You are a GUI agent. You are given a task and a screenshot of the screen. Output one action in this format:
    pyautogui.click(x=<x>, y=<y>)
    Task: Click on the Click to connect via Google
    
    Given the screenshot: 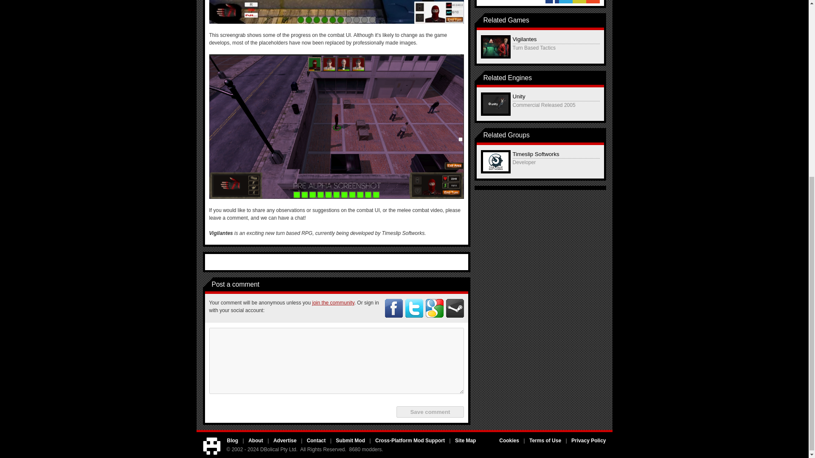 What is the action you would take?
    pyautogui.click(x=434, y=308)
    